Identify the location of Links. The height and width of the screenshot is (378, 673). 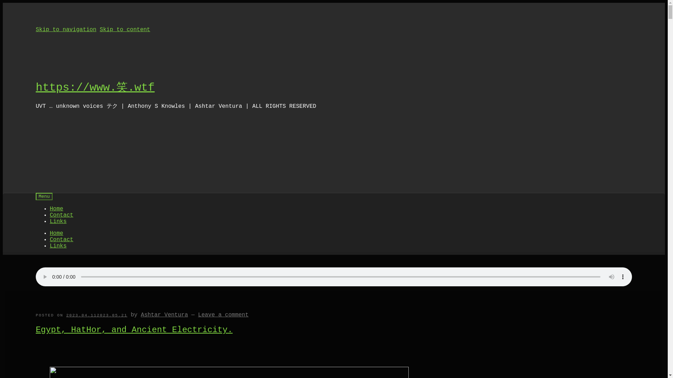
(58, 246).